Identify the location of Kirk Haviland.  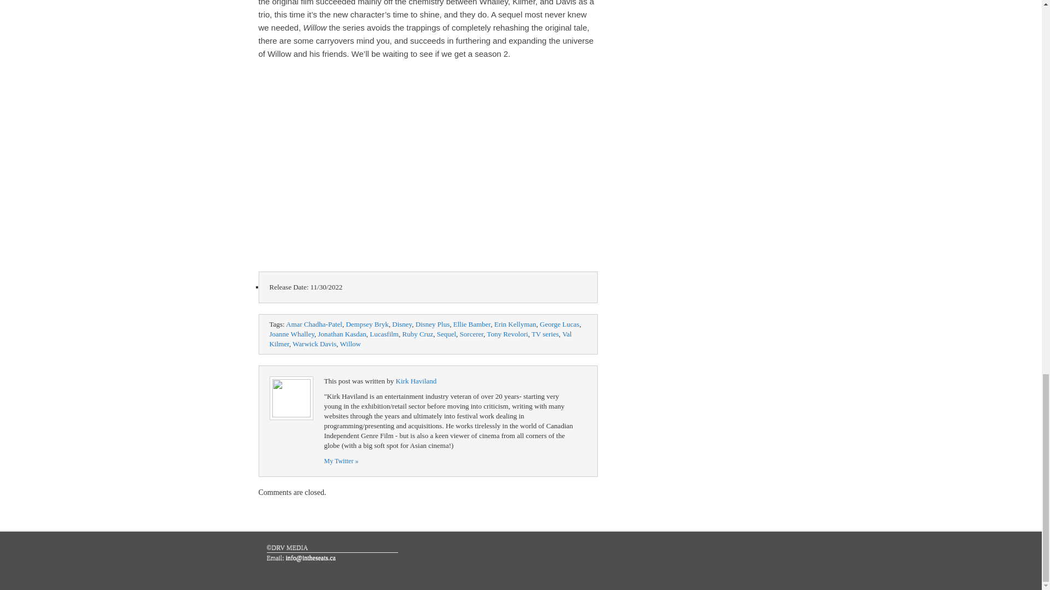
(340, 461).